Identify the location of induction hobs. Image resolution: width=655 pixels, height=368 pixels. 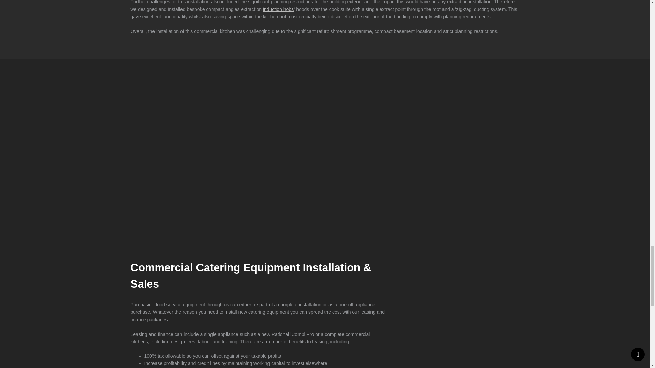
(278, 9).